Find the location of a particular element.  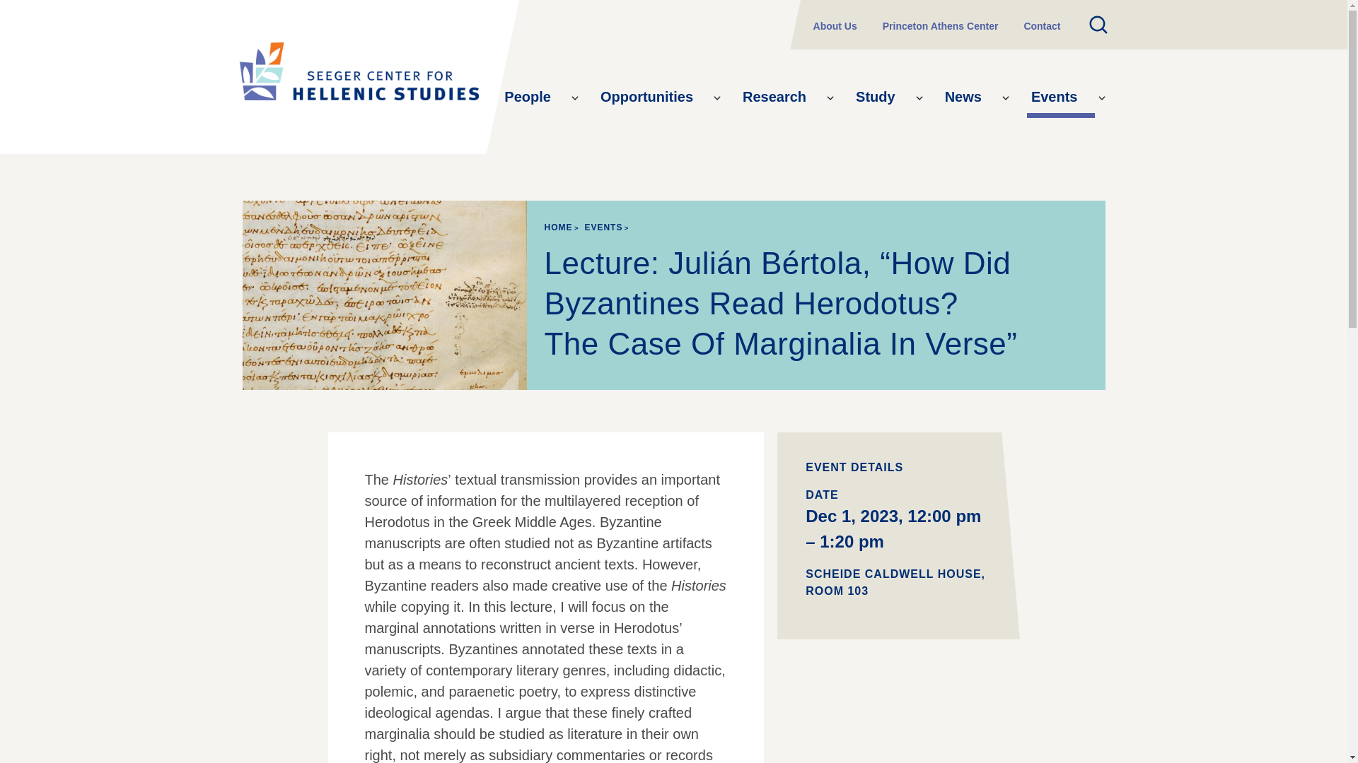

Home is located at coordinates (358, 76).